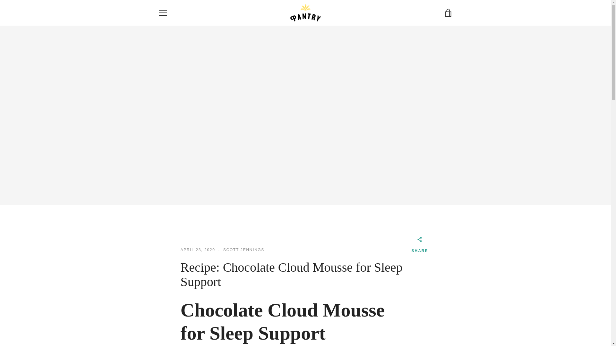 The width and height of the screenshot is (616, 346). What do you see at coordinates (448, 13) in the screenshot?
I see `VIEW CART` at bounding box center [448, 13].